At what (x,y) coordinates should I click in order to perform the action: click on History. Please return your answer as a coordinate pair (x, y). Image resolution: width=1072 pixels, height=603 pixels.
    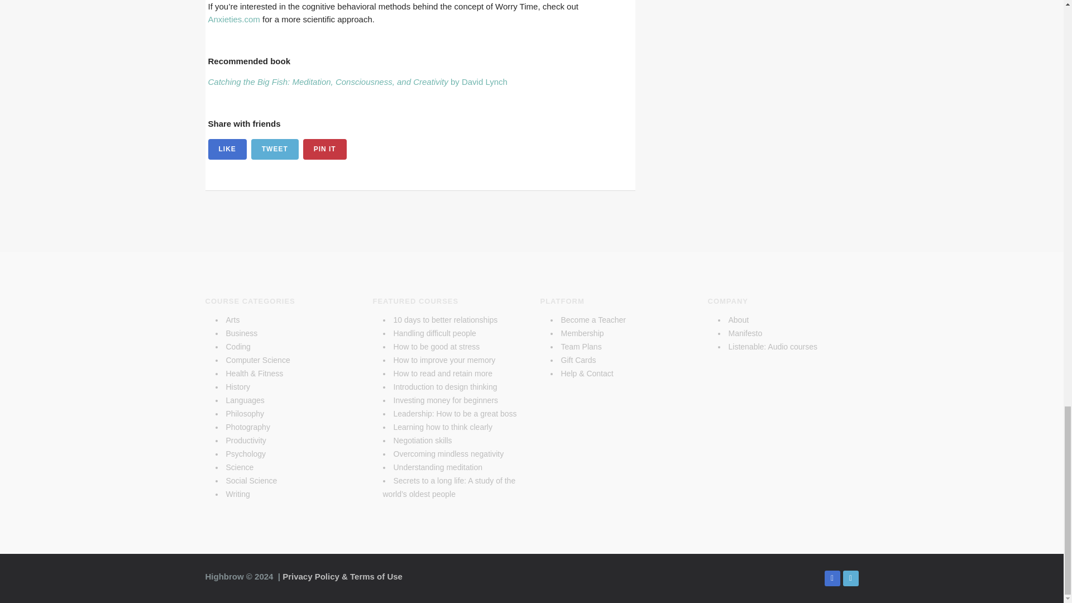
    Looking at the image, I should click on (237, 386).